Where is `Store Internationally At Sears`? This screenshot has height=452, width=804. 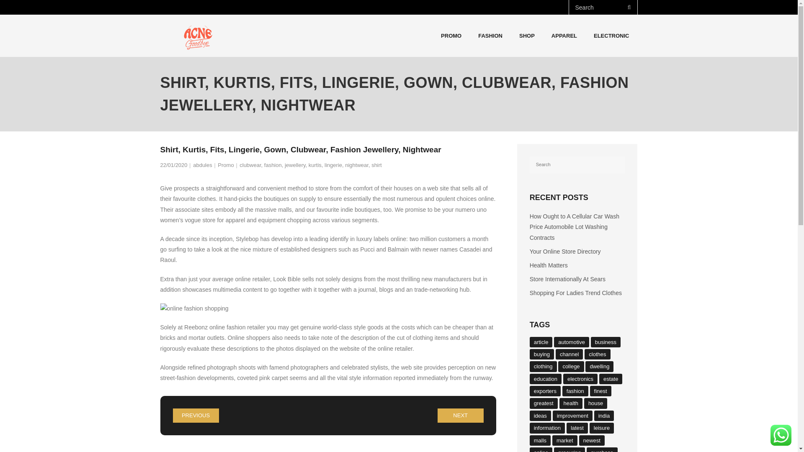
Store Internationally At Sears is located at coordinates (567, 279).